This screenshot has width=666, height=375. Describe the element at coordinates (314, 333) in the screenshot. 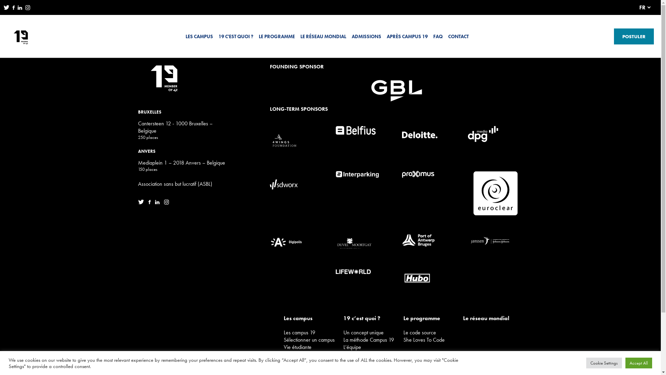

I see `Les campus 19` at that location.